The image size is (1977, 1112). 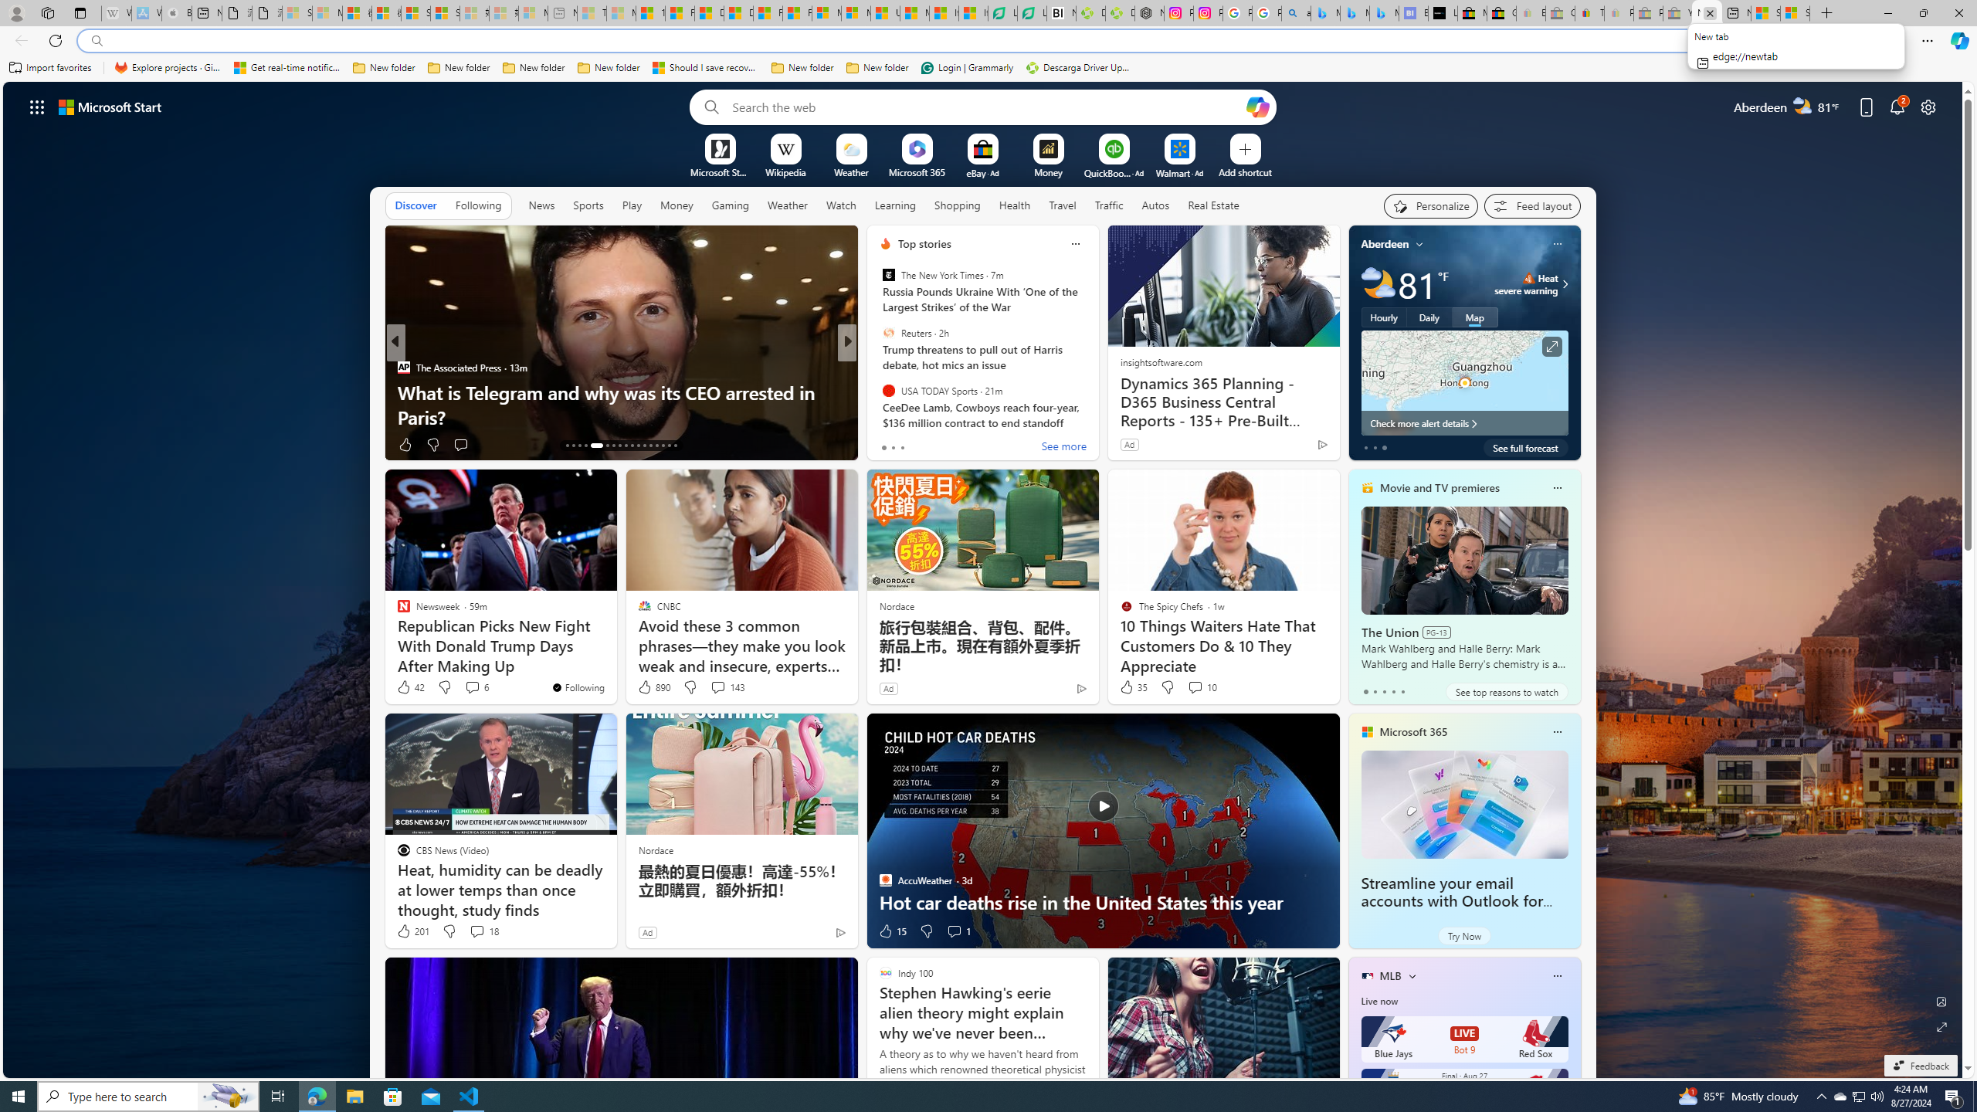 What do you see at coordinates (887, 445) in the screenshot?
I see `20 Like` at bounding box center [887, 445].